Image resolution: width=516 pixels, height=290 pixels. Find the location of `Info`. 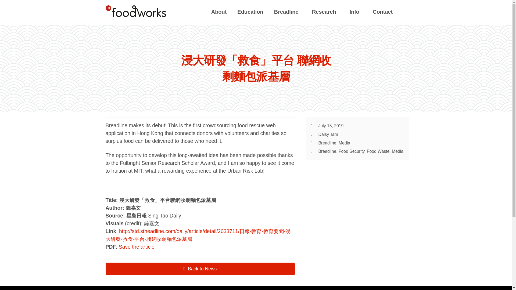

Info is located at coordinates (356, 12).